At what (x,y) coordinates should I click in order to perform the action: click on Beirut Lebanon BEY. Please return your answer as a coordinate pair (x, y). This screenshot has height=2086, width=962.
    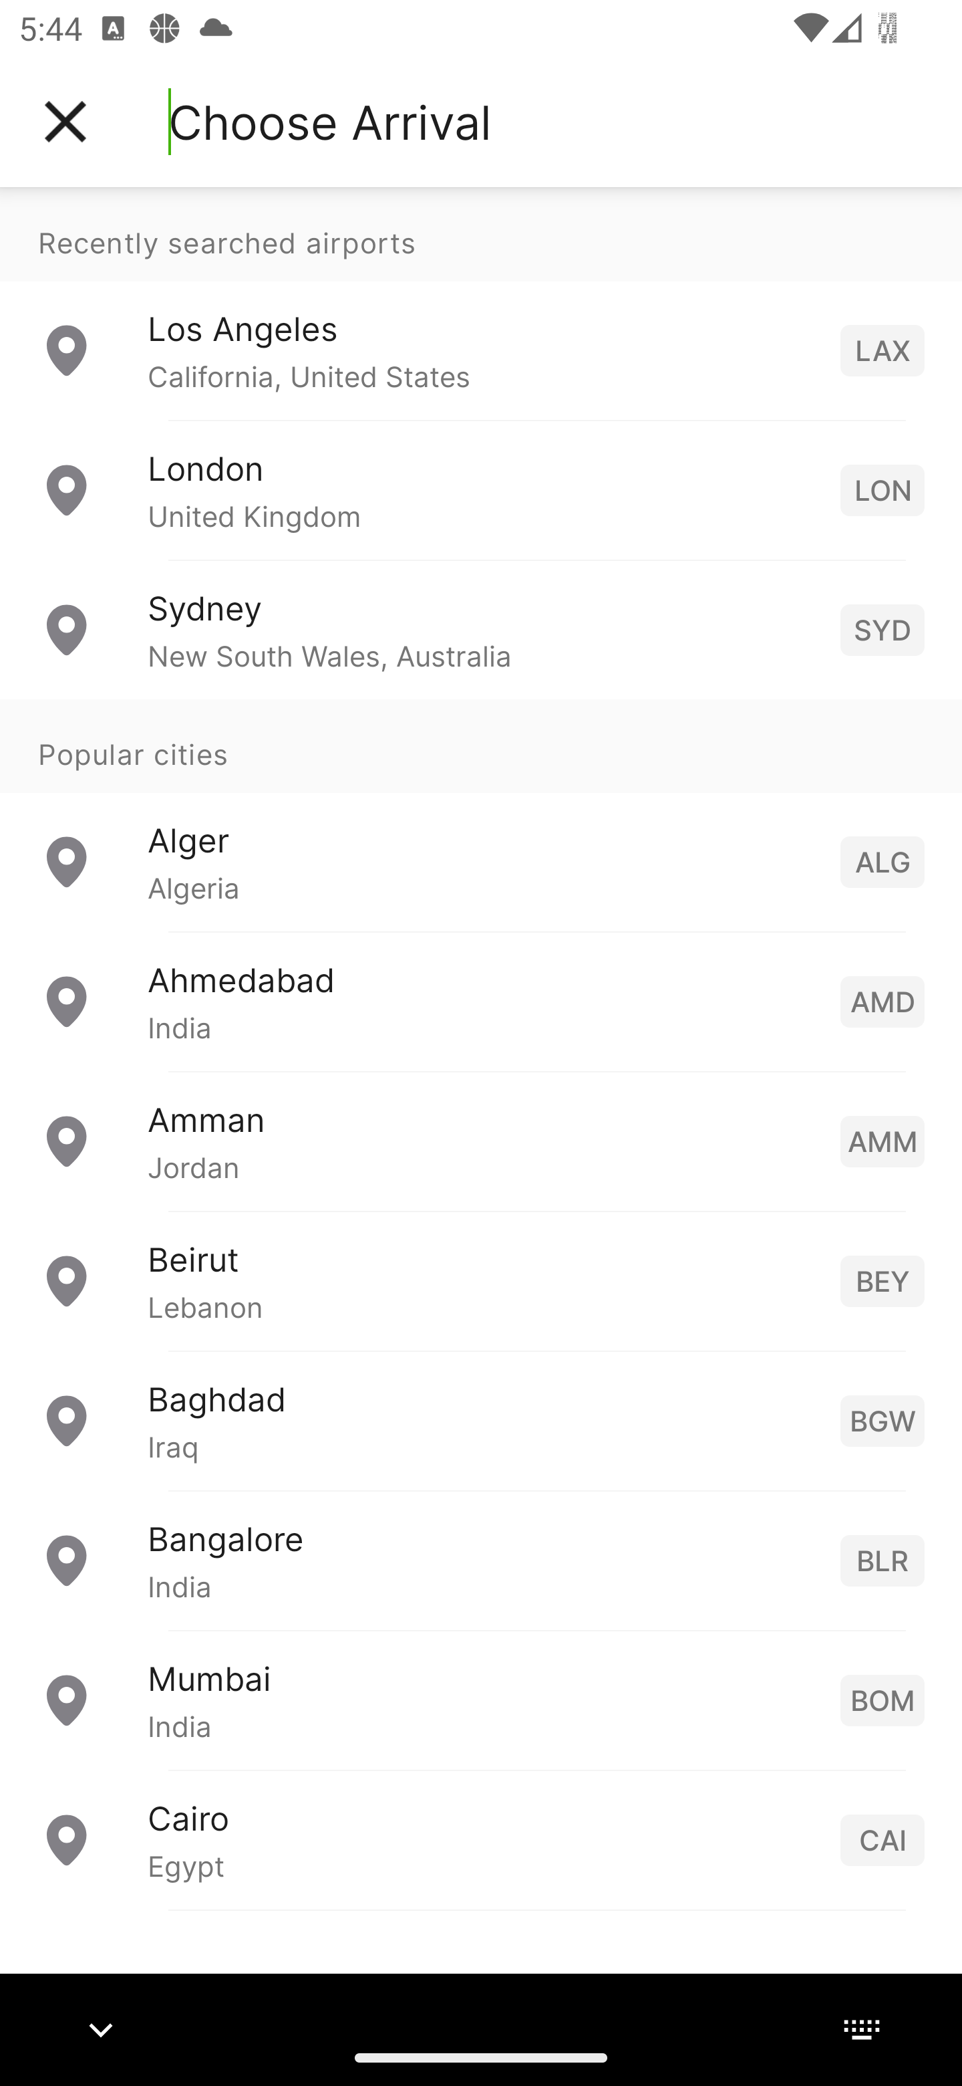
    Looking at the image, I should click on (481, 1280).